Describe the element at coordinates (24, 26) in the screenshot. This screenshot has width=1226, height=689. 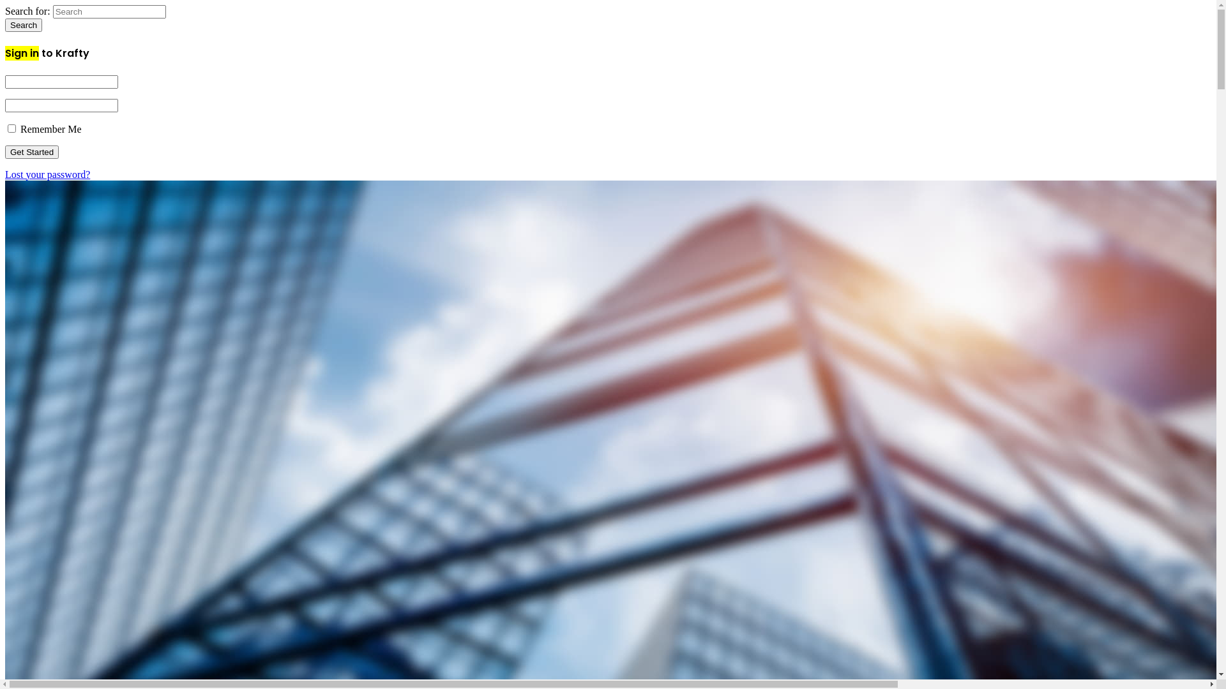
I see `Search` at that location.